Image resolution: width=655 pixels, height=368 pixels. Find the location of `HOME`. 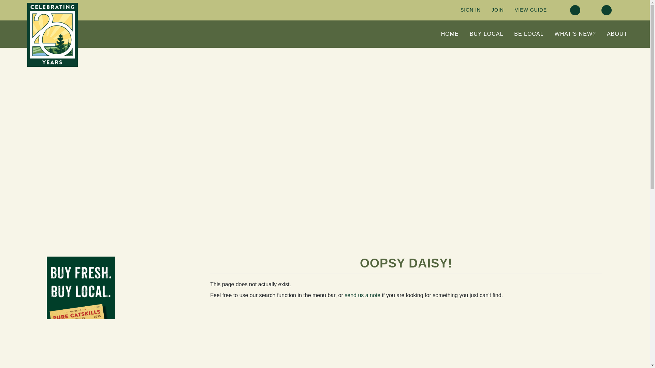

HOME is located at coordinates (450, 34).